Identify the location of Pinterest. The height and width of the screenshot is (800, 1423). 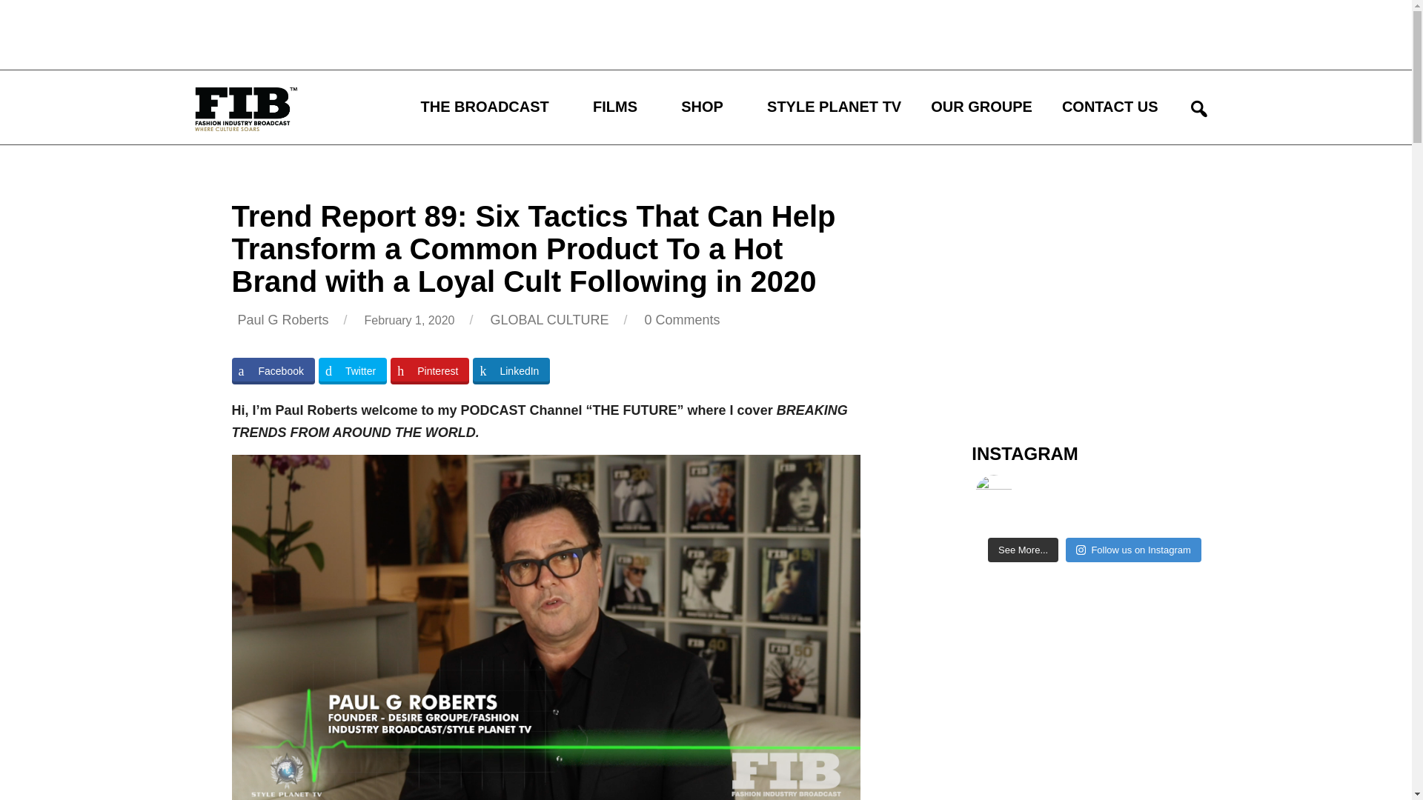
(430, 370).